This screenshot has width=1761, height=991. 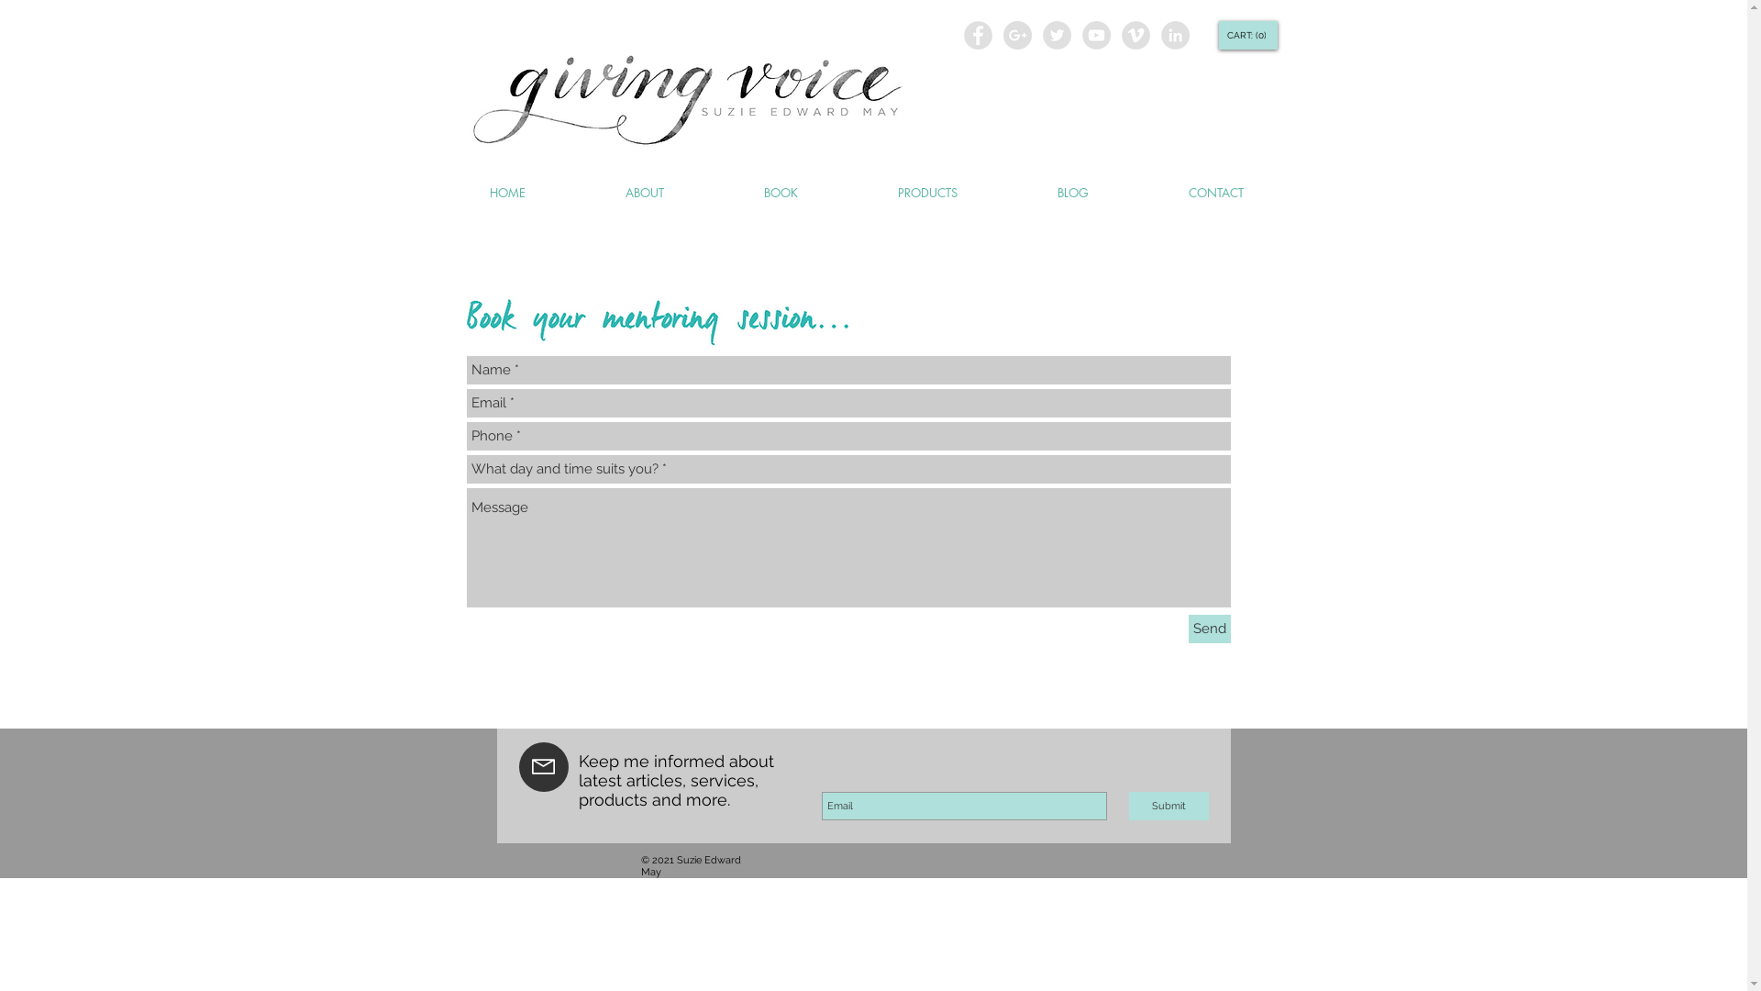 I want to click on BLOG, so click(x=1073, y=193).